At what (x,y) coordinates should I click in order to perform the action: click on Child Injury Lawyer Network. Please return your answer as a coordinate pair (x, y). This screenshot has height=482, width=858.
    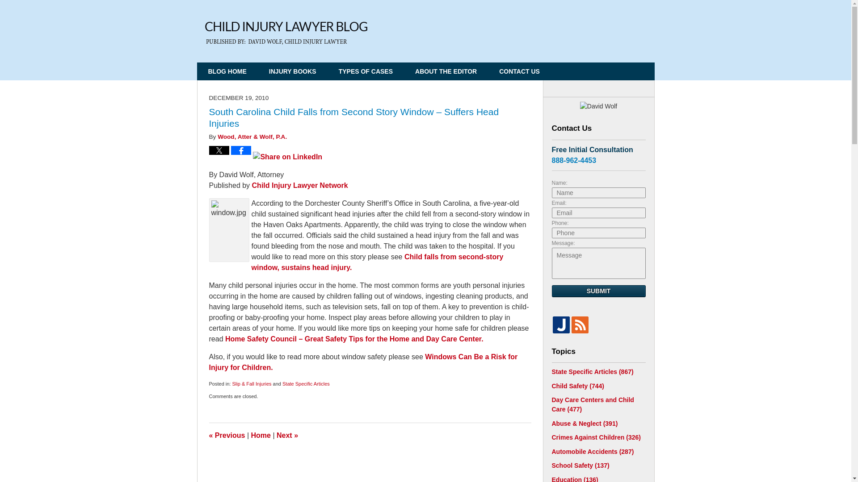
    Looking at the image, I should click on (300, 186).